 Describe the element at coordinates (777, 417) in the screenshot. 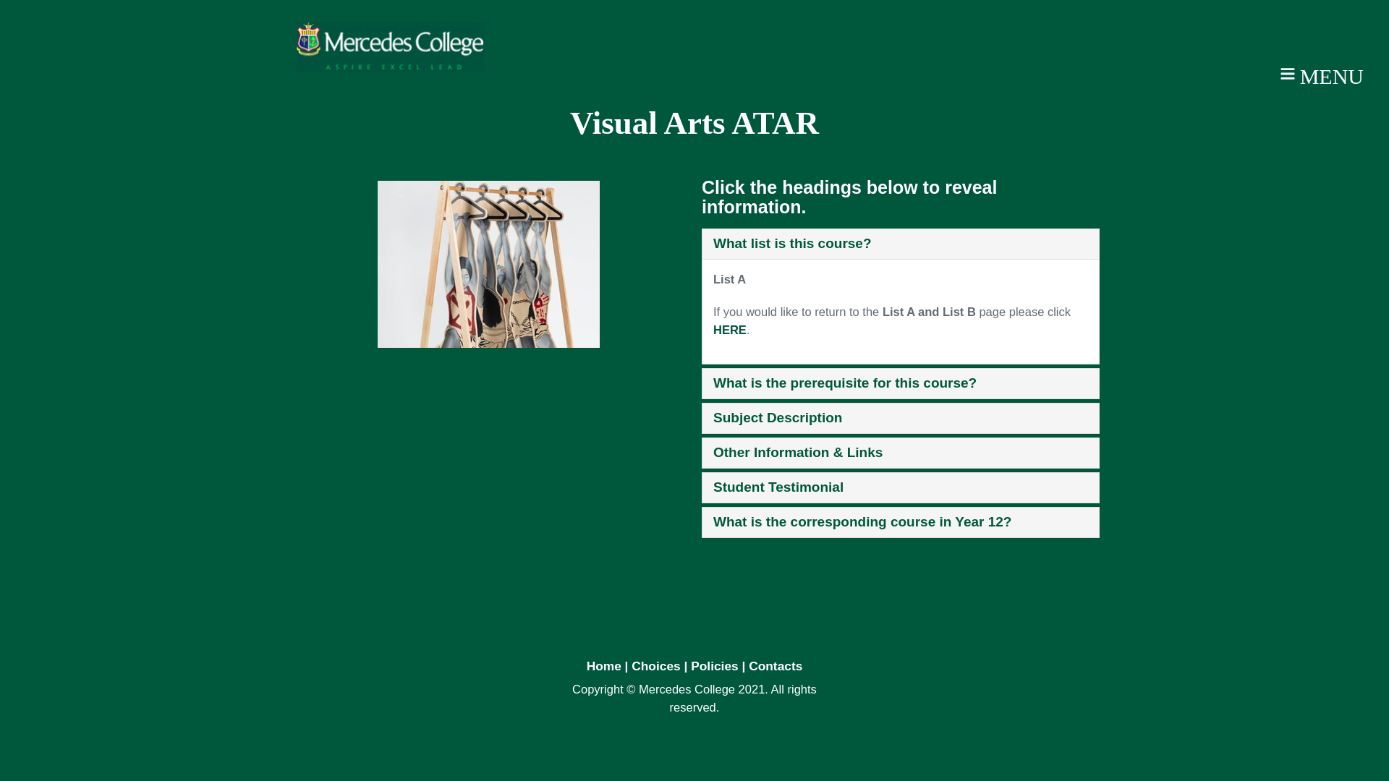

I see `Subject Description` at that location.